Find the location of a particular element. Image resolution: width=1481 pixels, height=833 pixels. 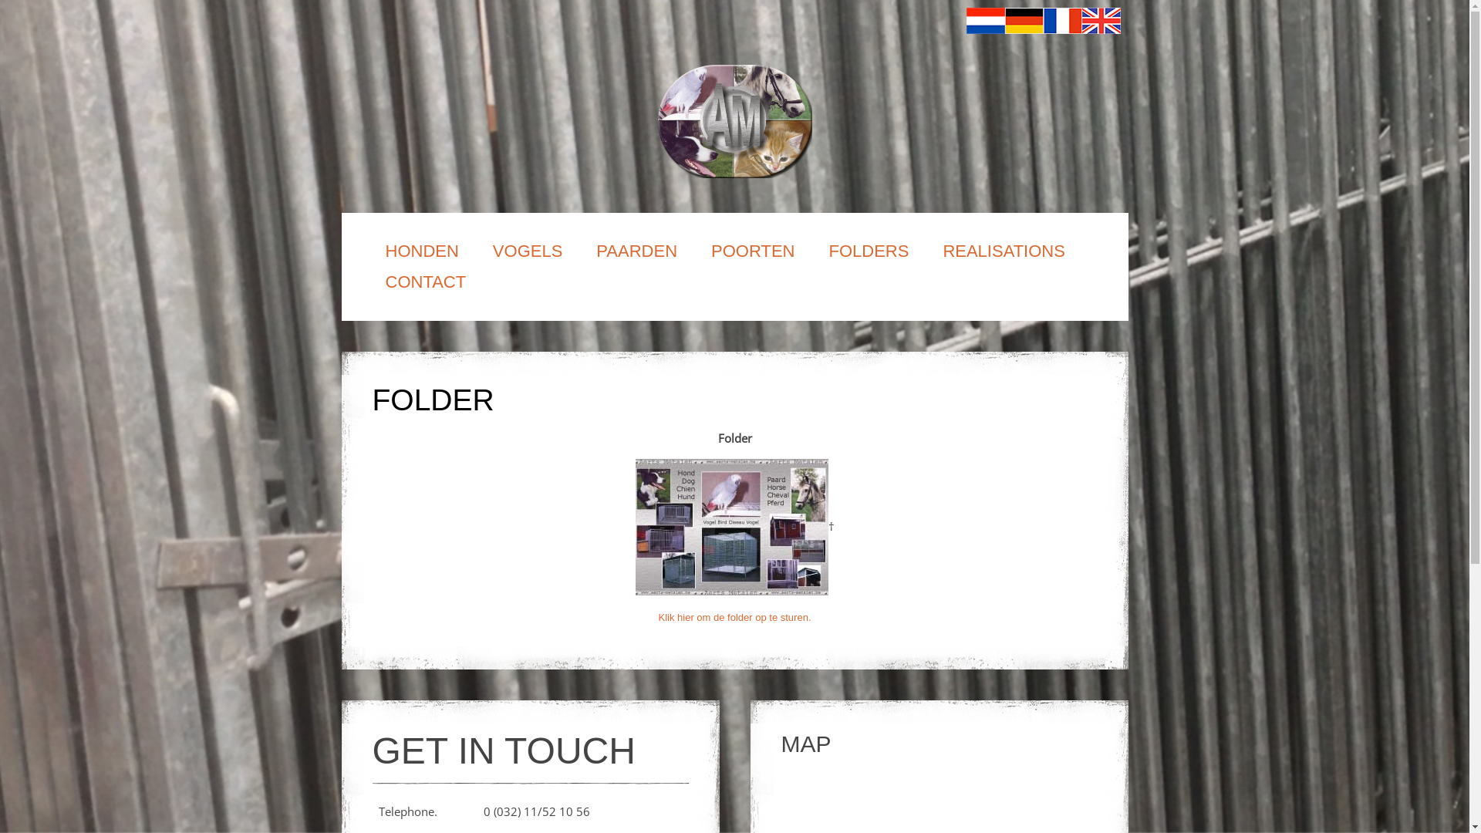

REALISATIONS is located at coordinates (1000, 251).